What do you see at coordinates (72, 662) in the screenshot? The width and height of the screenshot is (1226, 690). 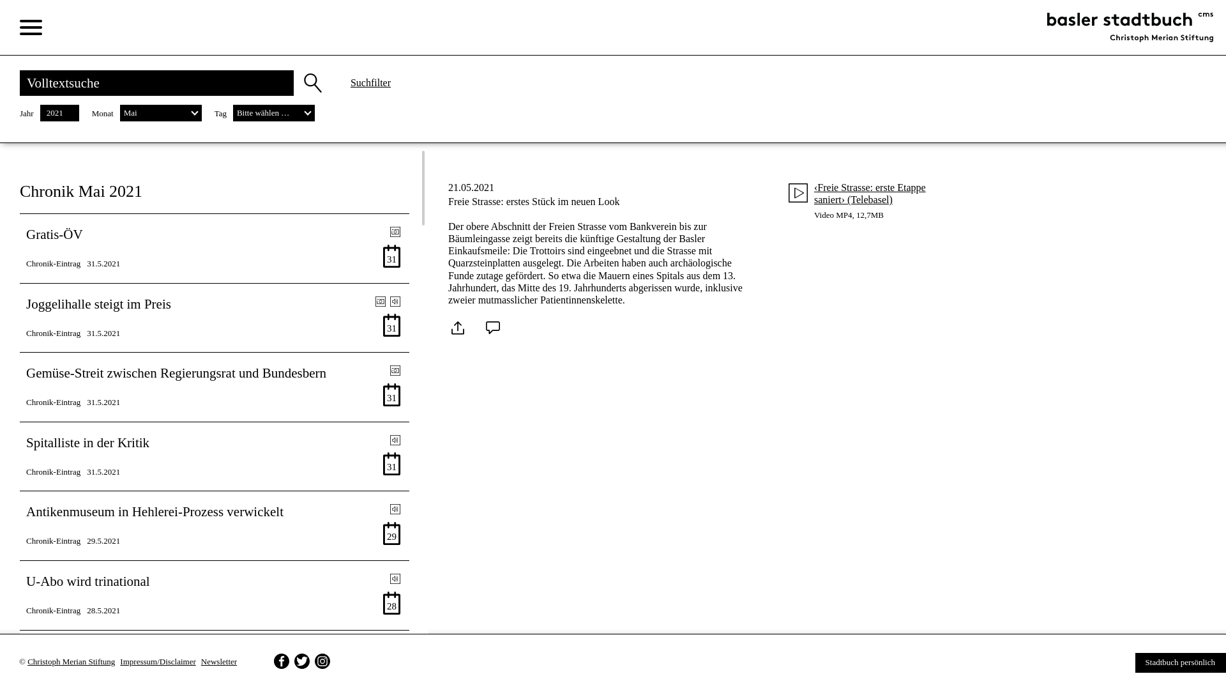 I see `Christoph Merian Stiftung` at bounding box center [72, 662].